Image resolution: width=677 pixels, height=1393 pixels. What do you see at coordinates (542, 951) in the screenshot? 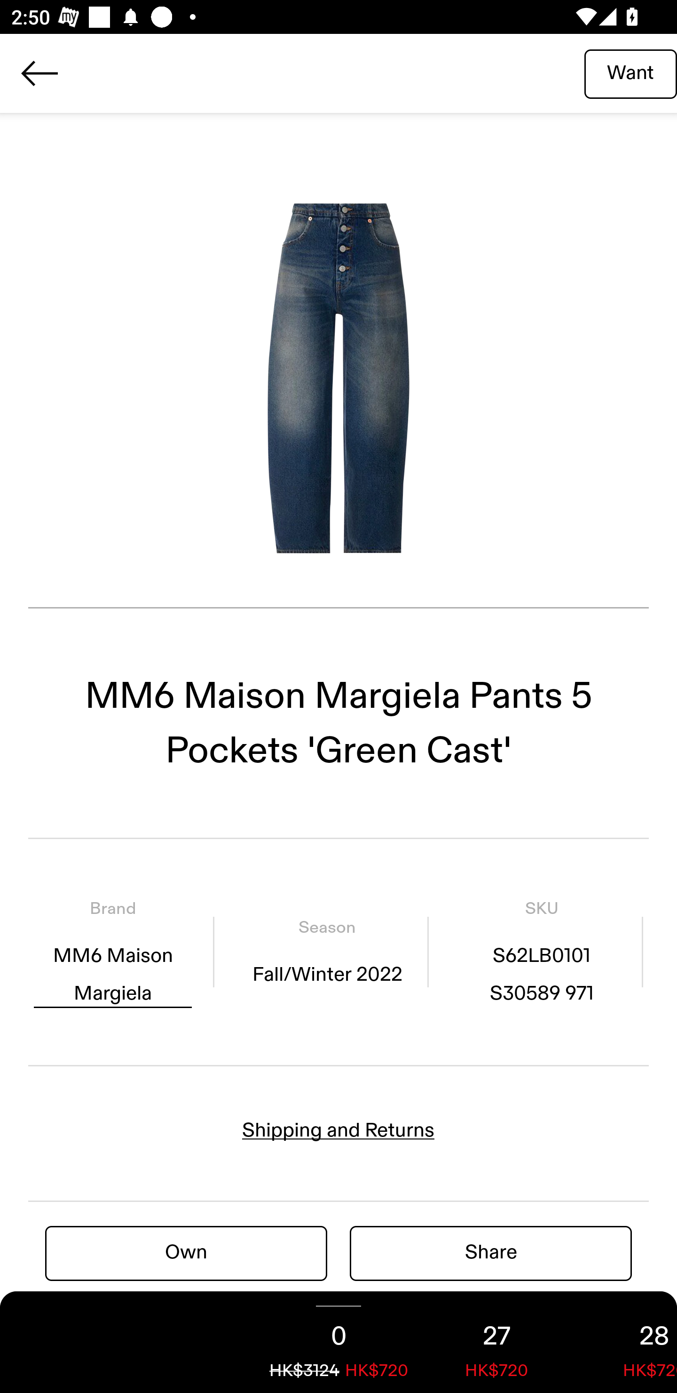
I see `SKU S62LB0101 S30589 971` at bounding box center [542, 951].